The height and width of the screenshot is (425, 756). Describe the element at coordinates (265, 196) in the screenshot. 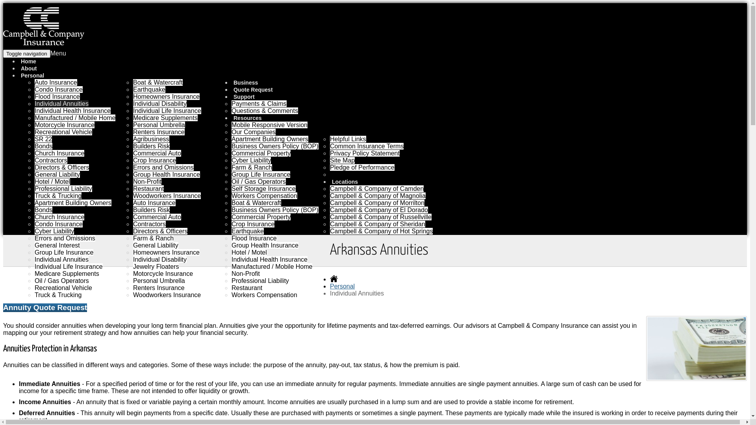

I see `Workers Compensation` at that location.